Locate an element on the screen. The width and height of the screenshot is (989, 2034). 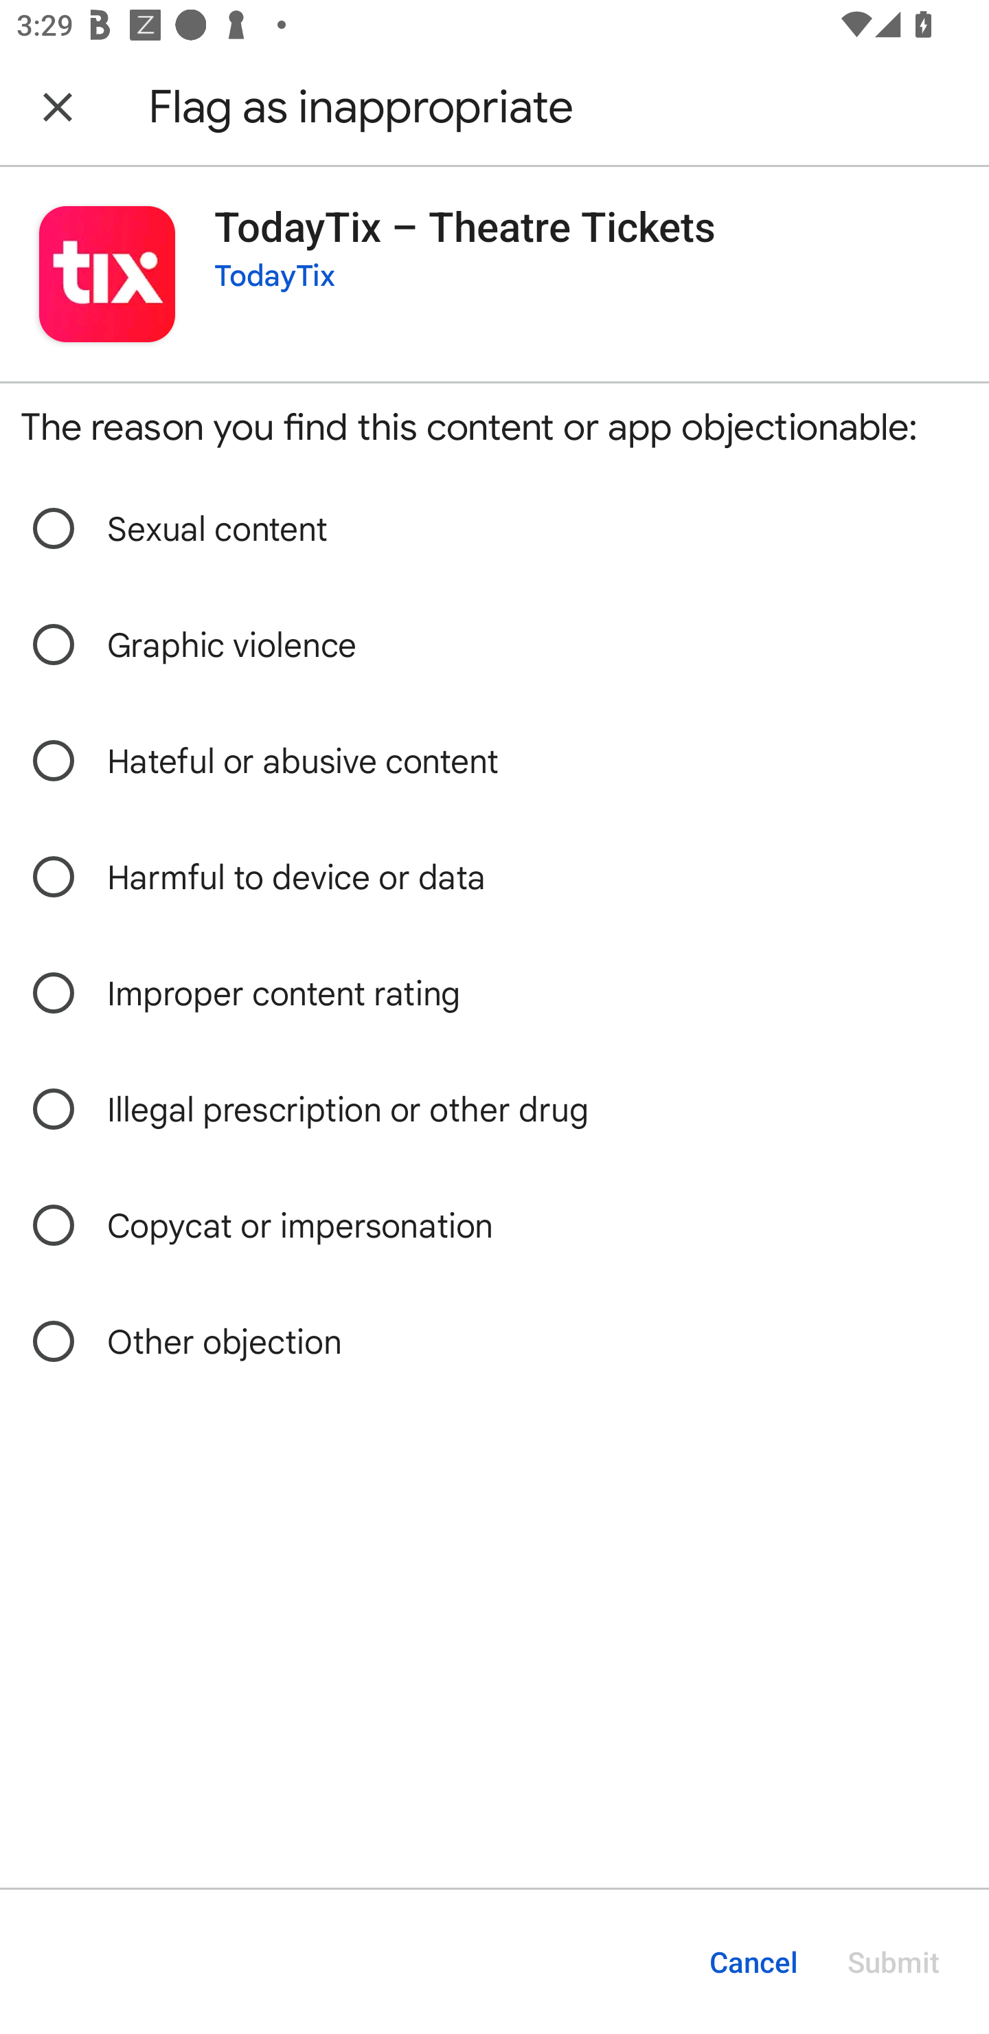
Improper content rating is located at coordinates (494, 994).